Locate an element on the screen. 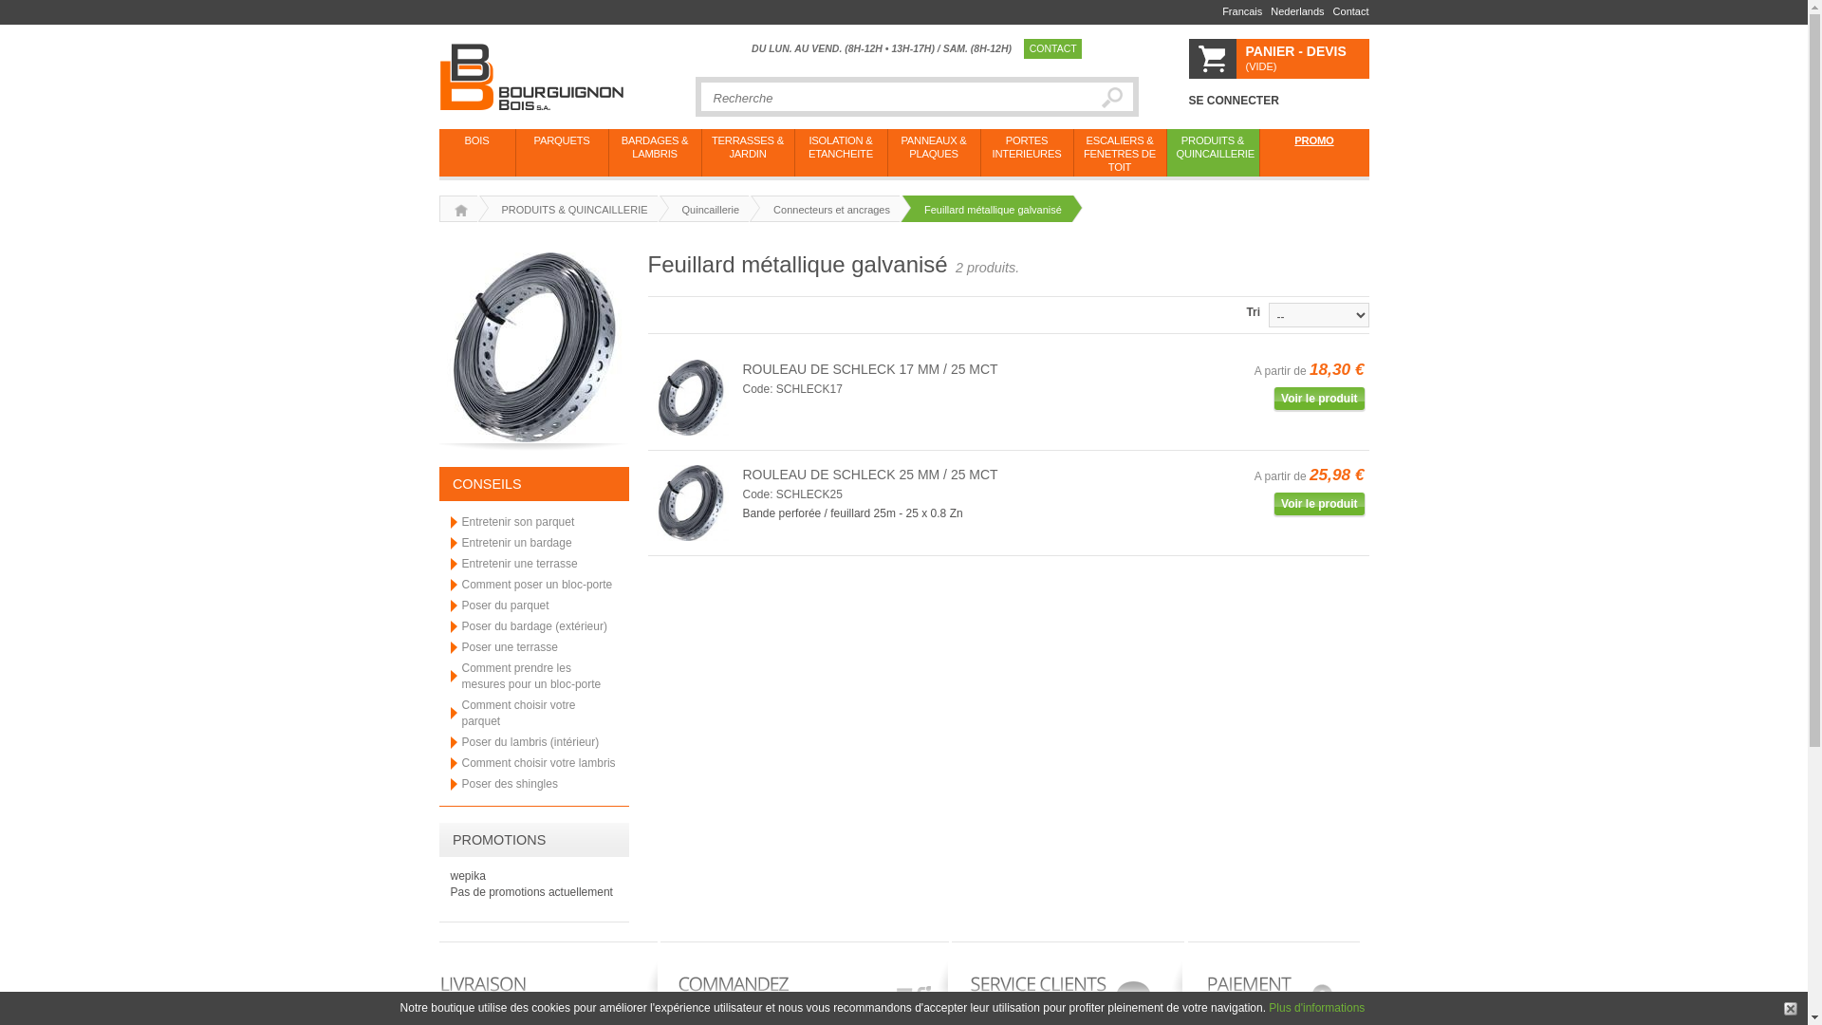 The width and height of the screenshot is (1822, 1025). Comment poser un bloc-porte is located at coordinates (537, 585).